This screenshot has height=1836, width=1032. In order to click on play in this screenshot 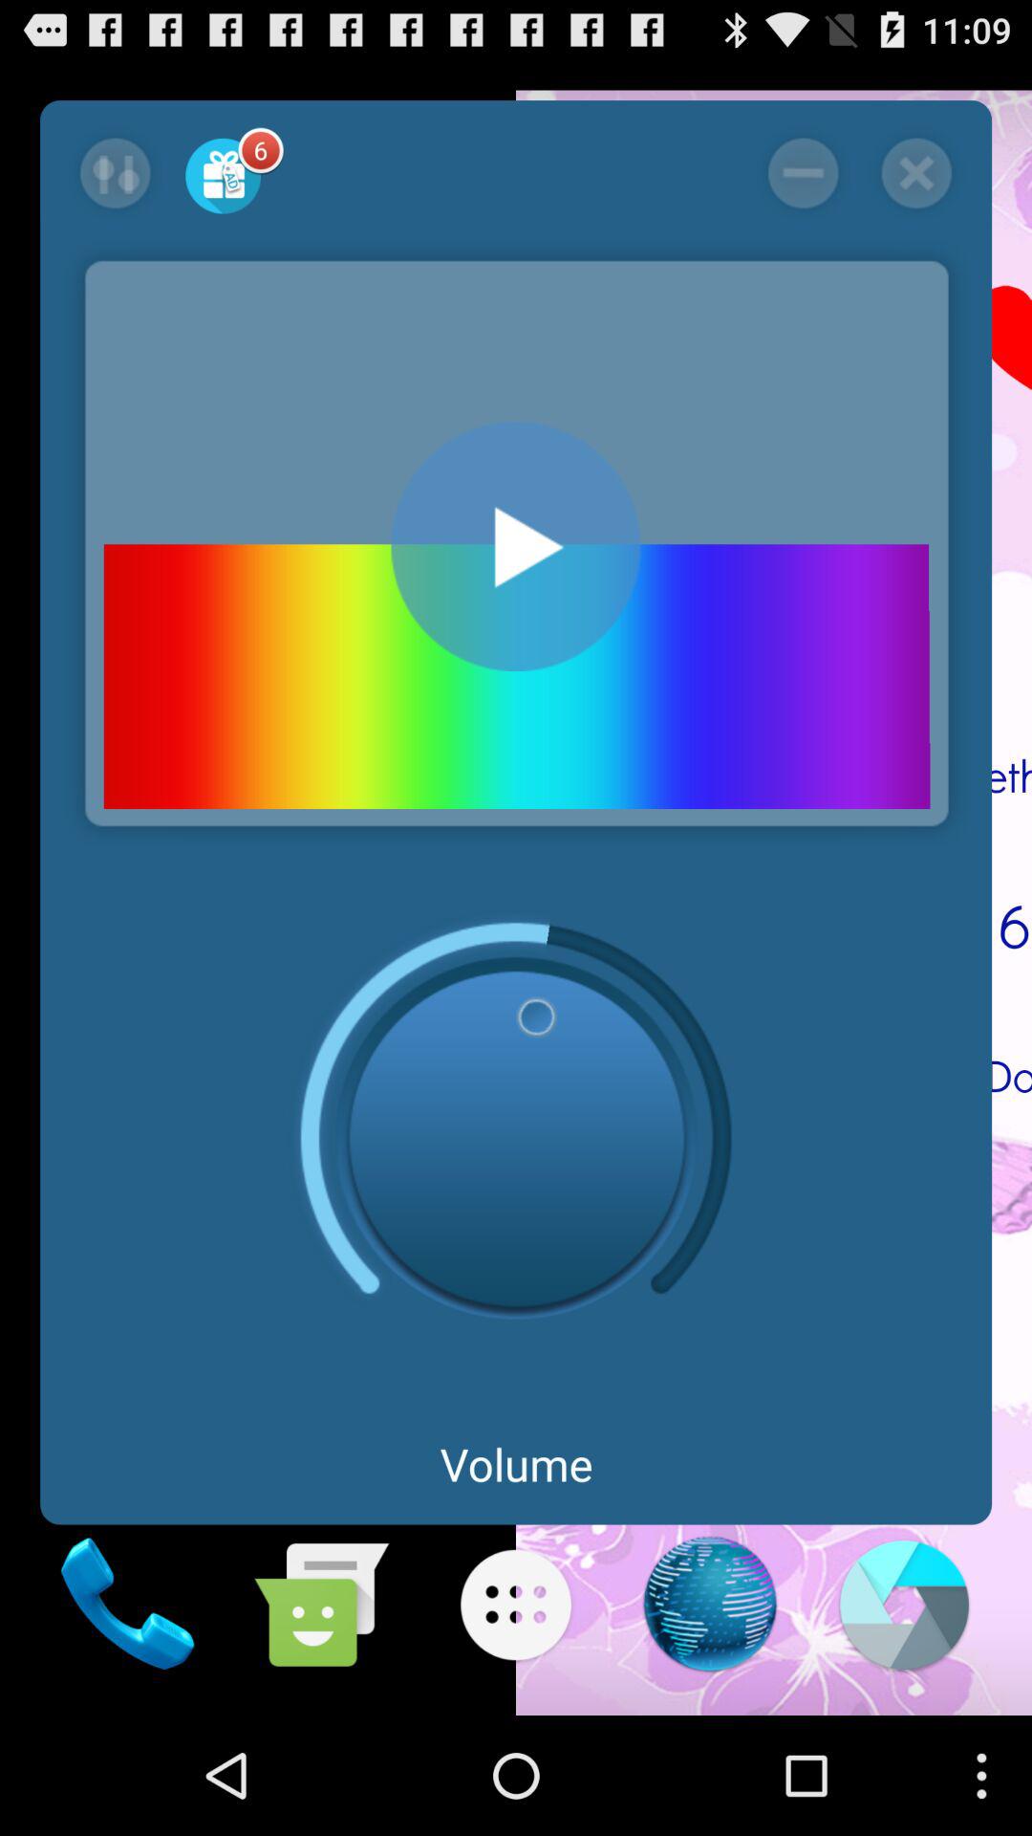, I will do `click(516, 547)`.